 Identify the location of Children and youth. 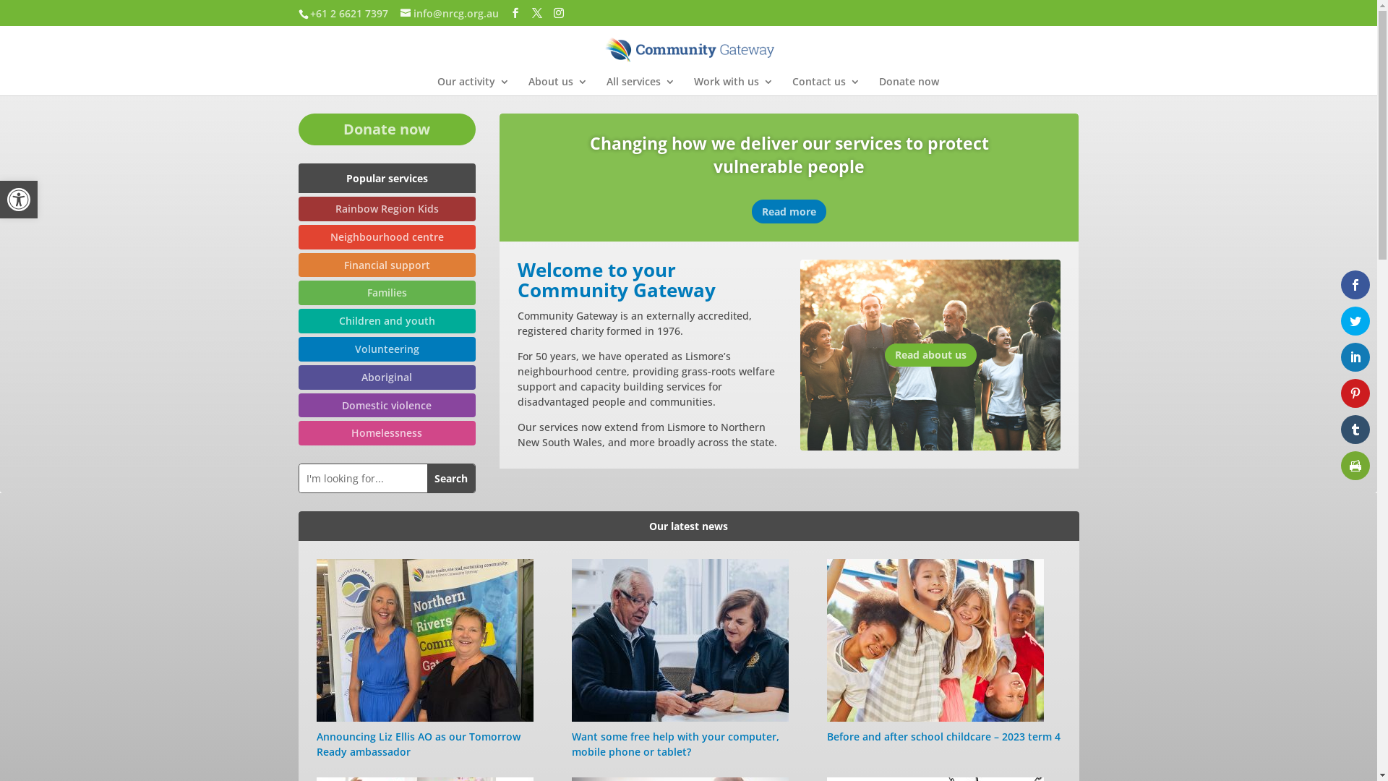
(387, 321).